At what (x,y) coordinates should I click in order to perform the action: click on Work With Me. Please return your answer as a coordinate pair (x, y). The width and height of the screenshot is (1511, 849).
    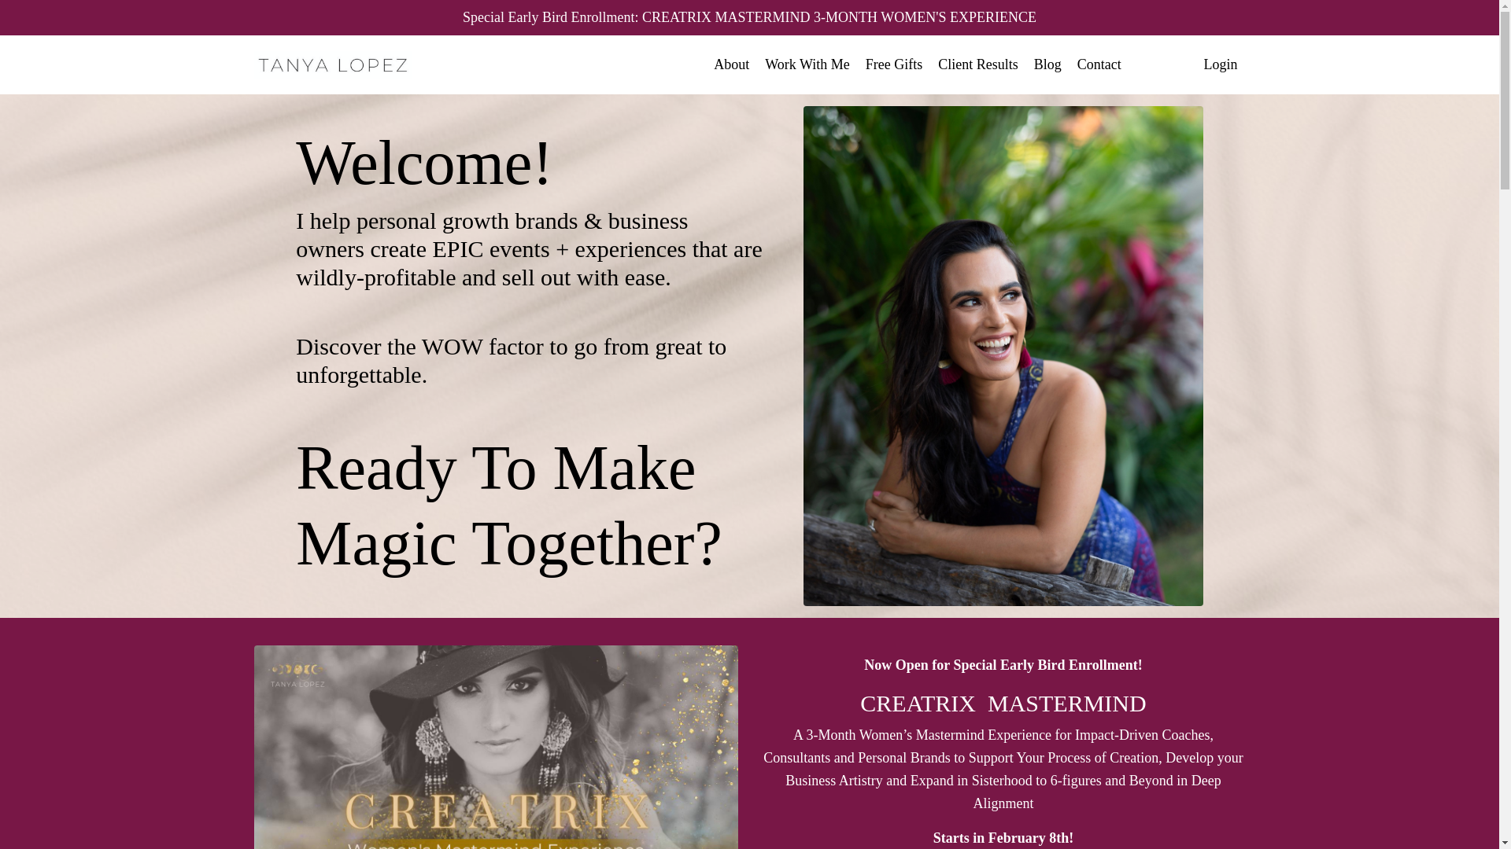
    Looking at the image, I should click on (807, 64).